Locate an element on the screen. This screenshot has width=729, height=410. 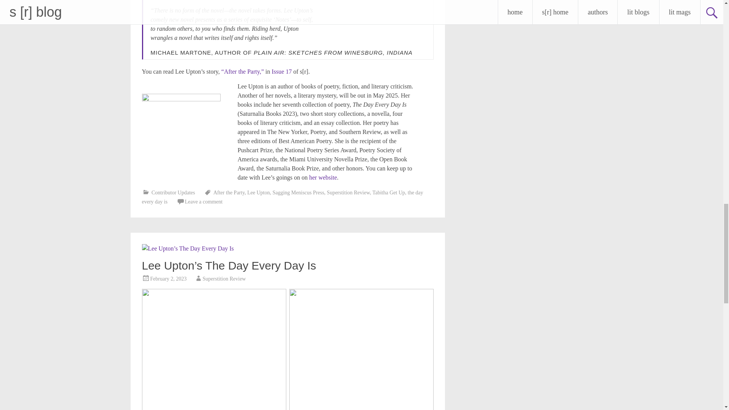
February 2, 2023 is located at coordinates (168, 279).